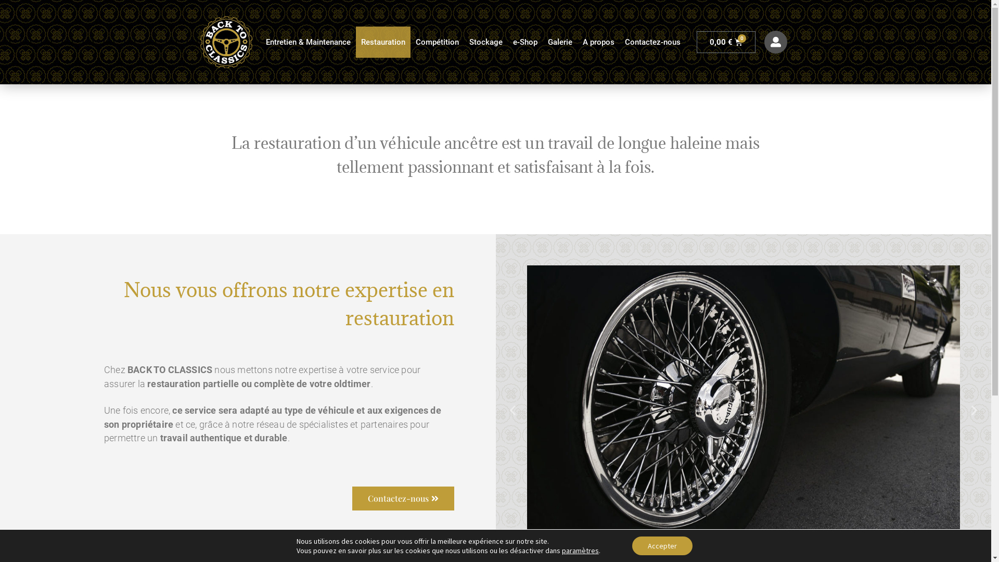 The image size is (999, 562). What do you see at coordinates (486, 42) in the screenshot?
I see `Stockage` at bounding box center [486, 42].